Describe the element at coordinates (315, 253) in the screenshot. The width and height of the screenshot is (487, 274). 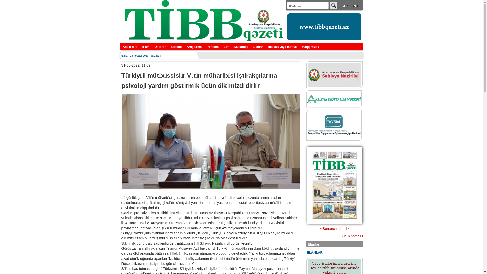
I see `ELANLAR` at that location.